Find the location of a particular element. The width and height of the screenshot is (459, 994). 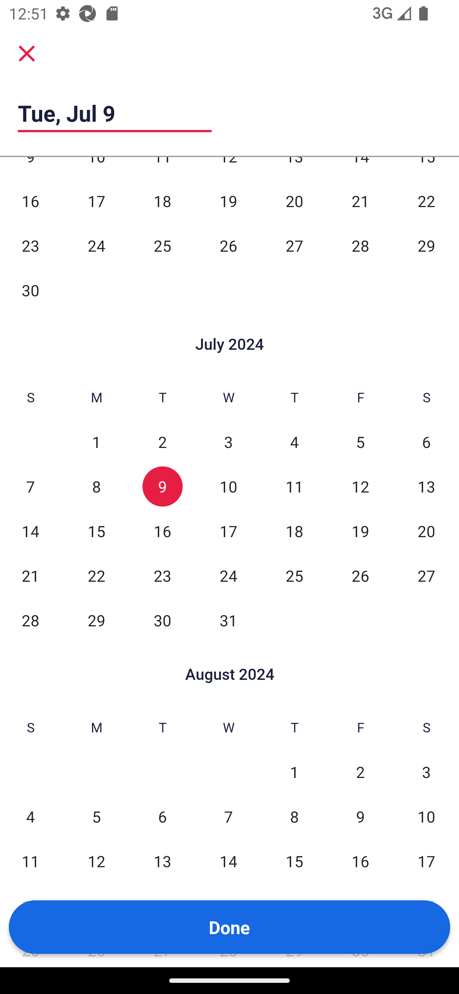

5 Mon, Aug 5, Not Selected is located at coordinates (96, 816).